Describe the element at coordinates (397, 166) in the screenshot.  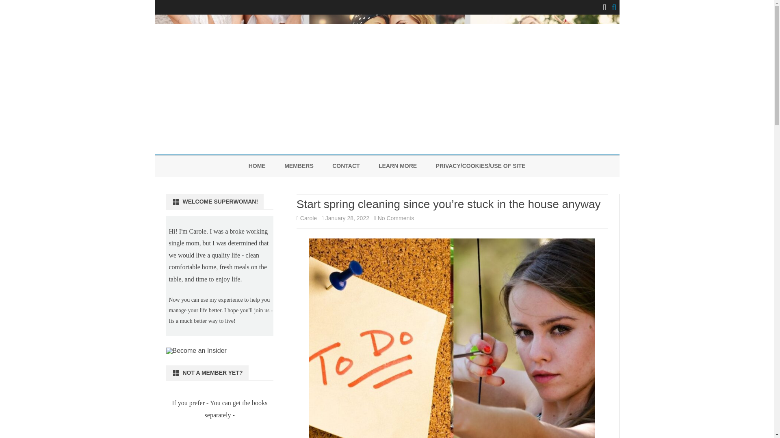
I see `LEARN MORE` at that location.